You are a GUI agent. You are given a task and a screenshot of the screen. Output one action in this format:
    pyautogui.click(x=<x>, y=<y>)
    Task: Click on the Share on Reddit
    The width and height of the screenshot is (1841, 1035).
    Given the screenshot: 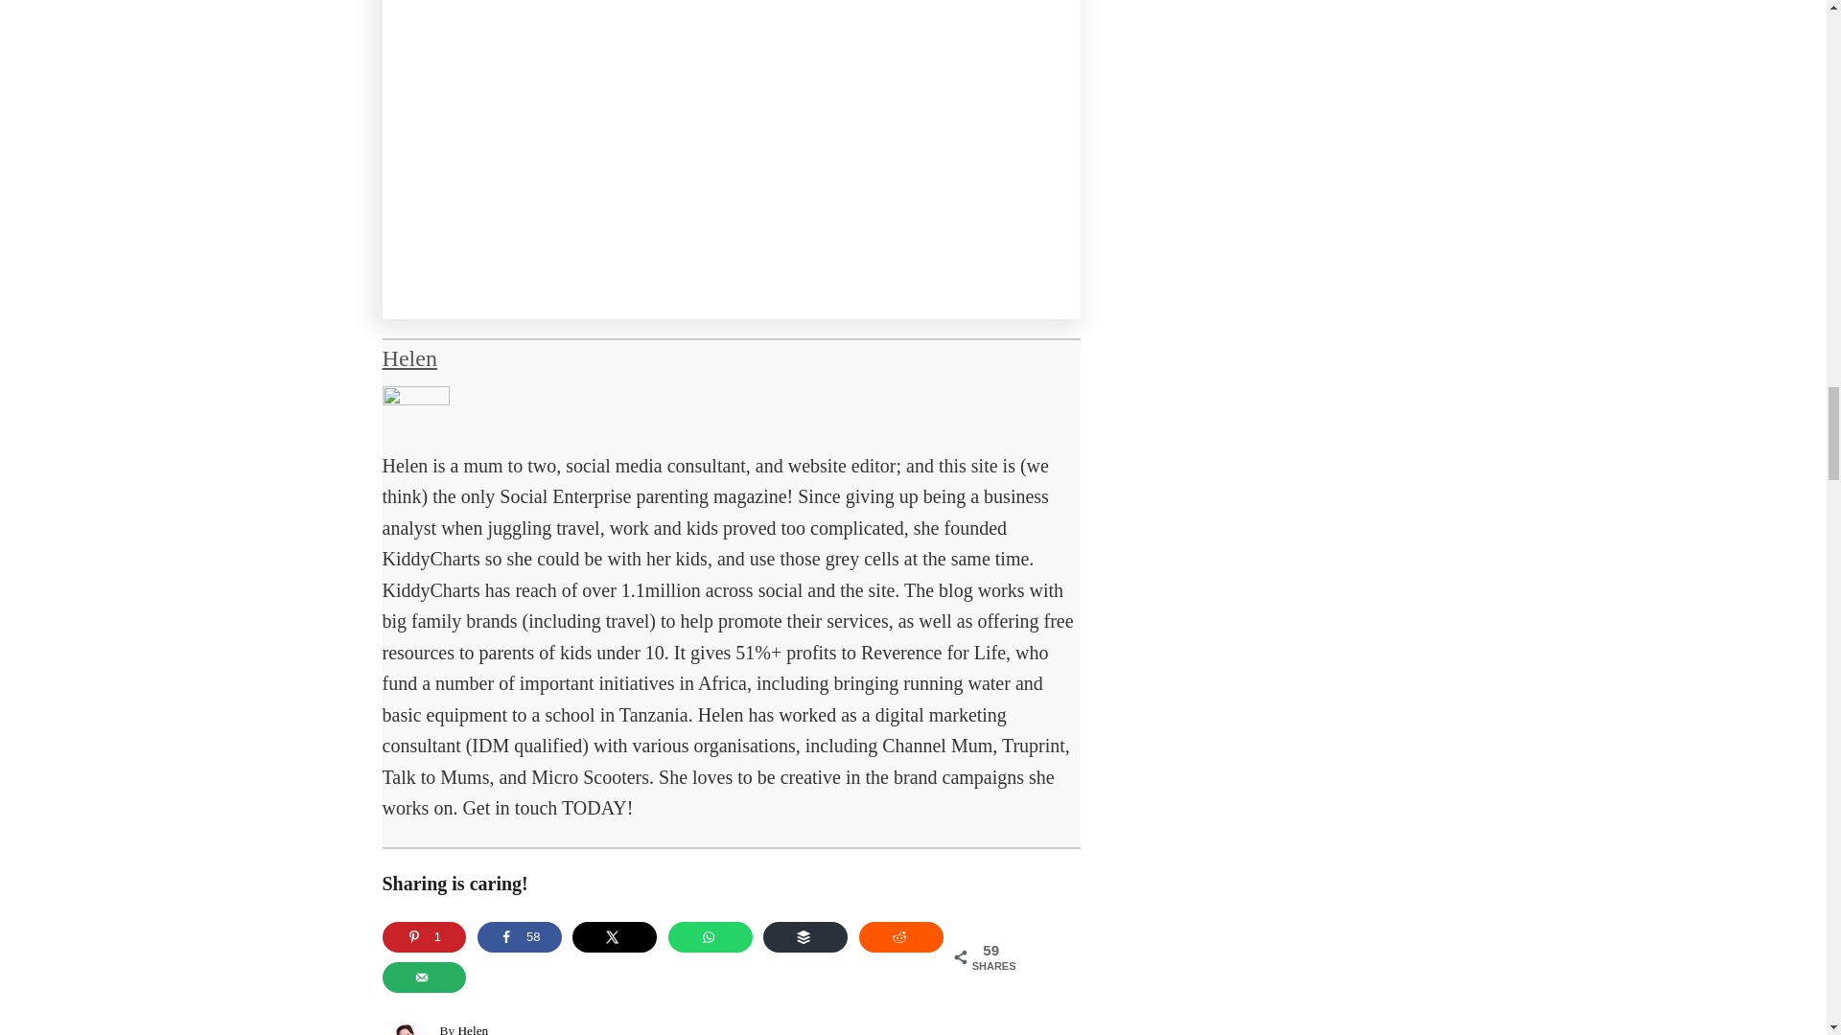 What is the action you would take?
    pyautogui.click(x=901, y=937)
    